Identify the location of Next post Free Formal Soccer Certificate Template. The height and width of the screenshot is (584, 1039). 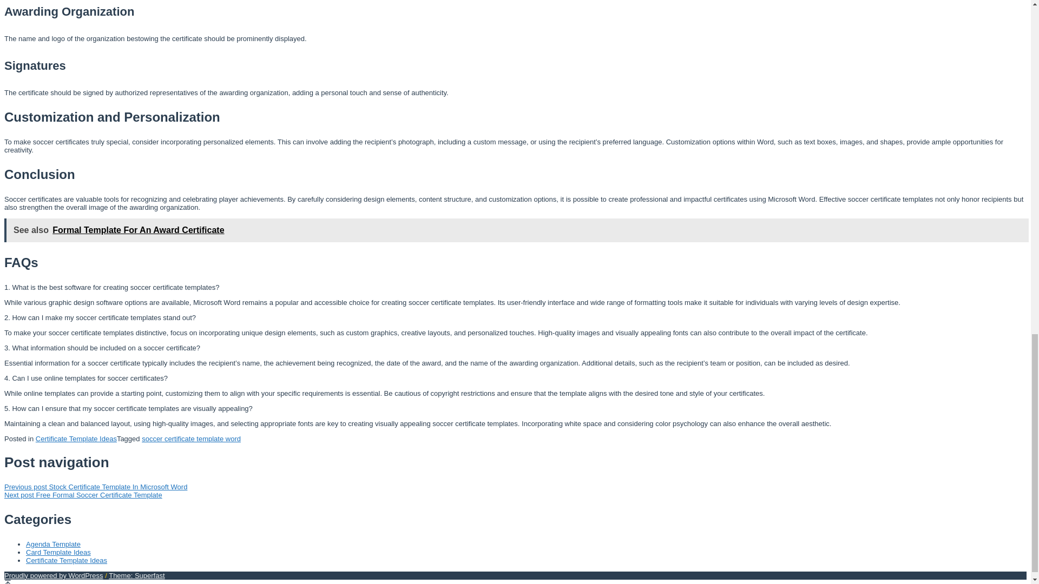
(83, 495).